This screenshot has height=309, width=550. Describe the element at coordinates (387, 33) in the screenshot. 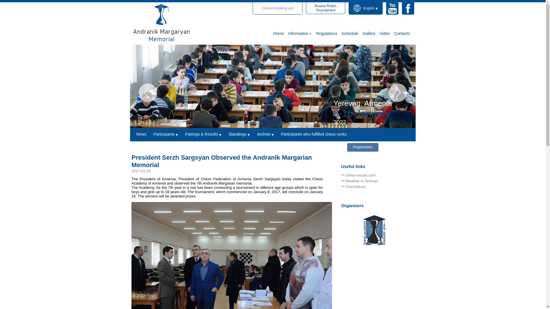

I see `Schedule` at that location.